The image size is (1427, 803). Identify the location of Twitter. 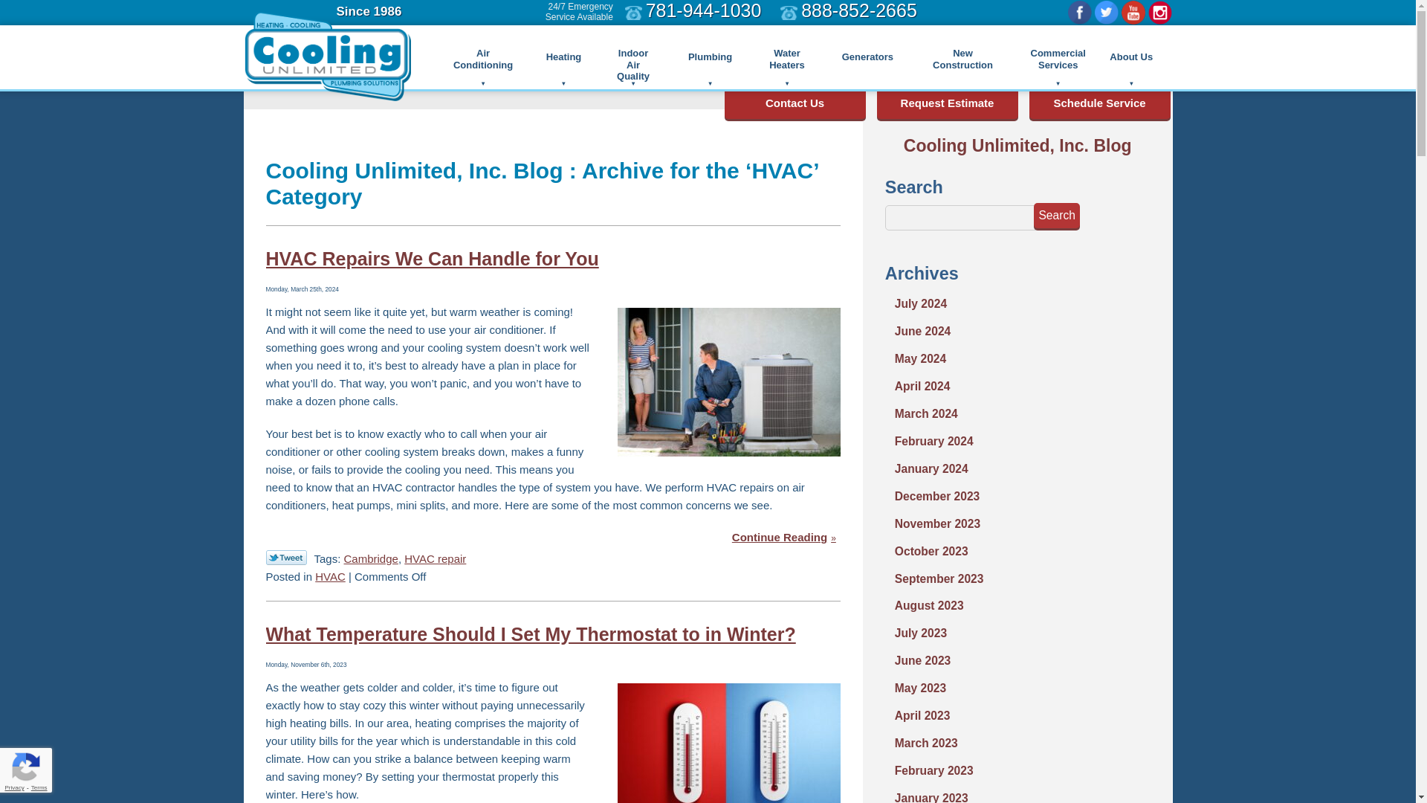
(1106, 13).